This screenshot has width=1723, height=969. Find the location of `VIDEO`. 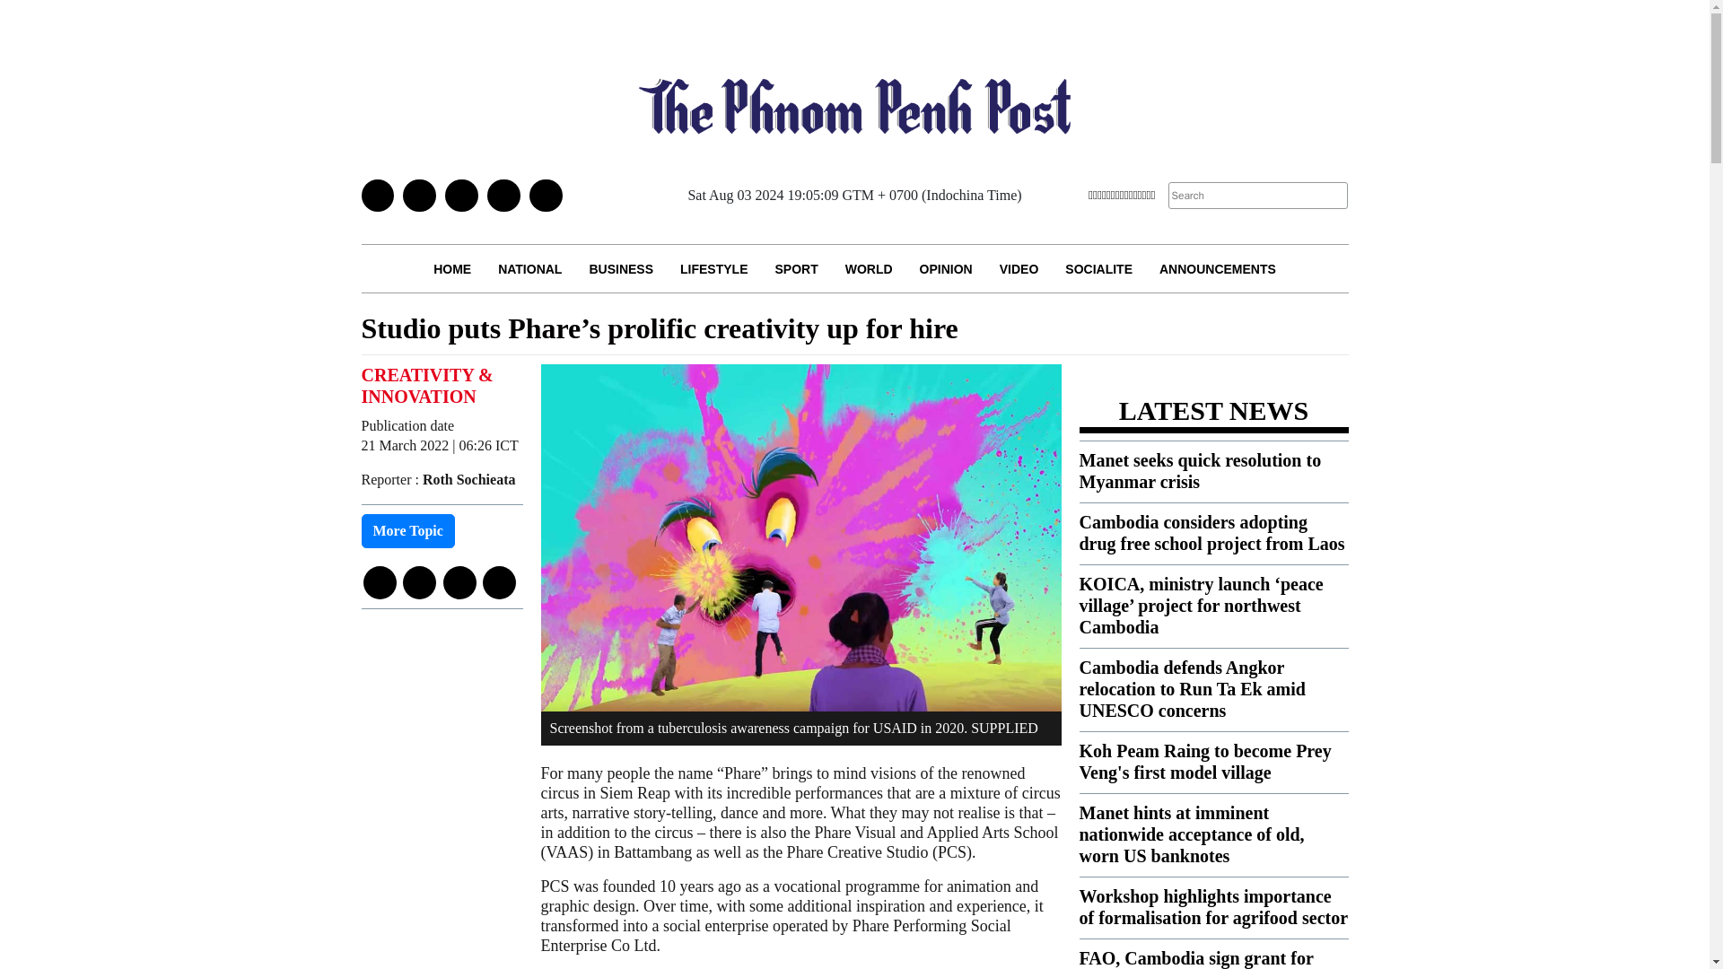

VIDEO is located at coordinates (1019, 269).